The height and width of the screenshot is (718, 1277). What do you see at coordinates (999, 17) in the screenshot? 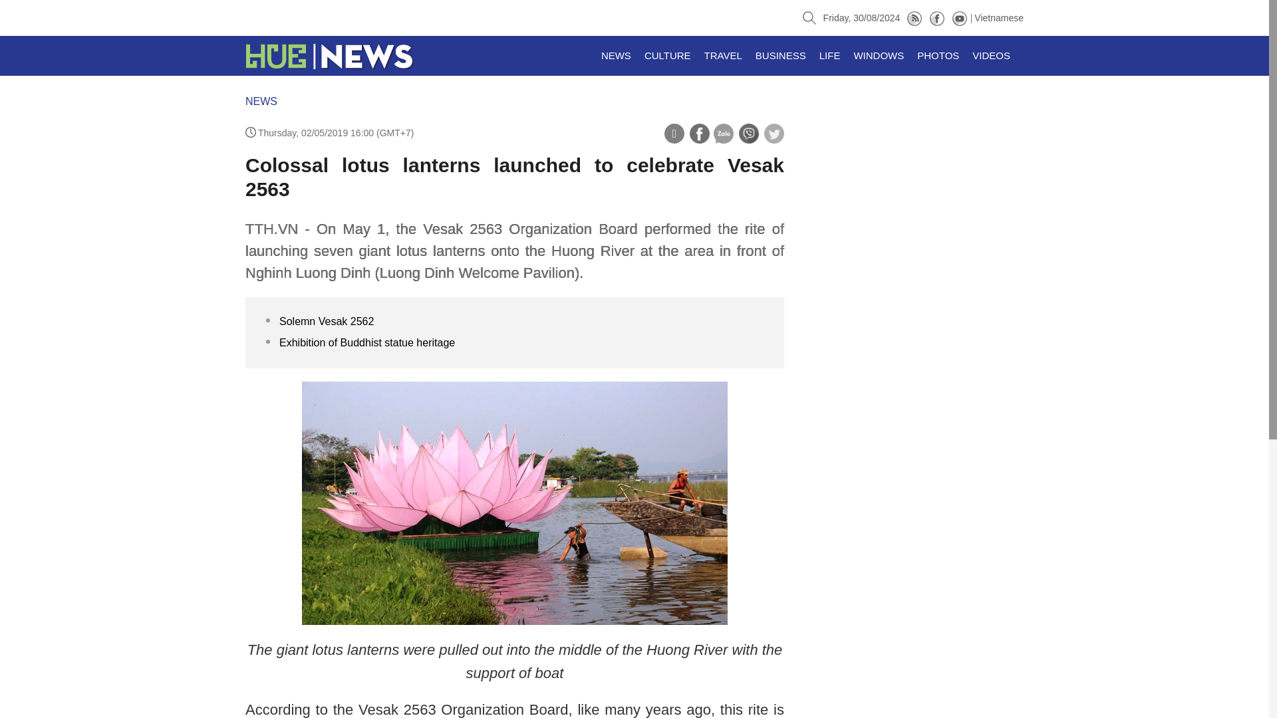
I see `Vietnames` at bounding box center [999, 17].